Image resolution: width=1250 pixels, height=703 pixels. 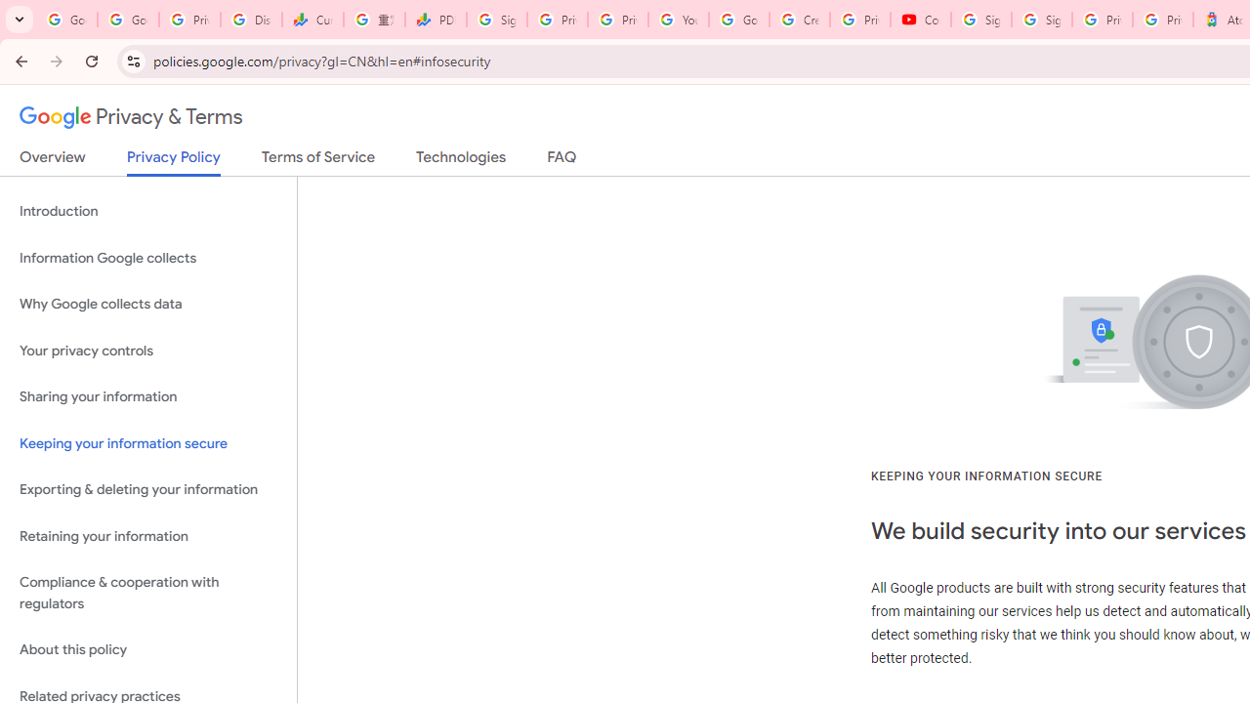 I want to click on PDD Holdings Inc - ADR (PDD) Price & News - Google Finance, so click(x=436, y=20).